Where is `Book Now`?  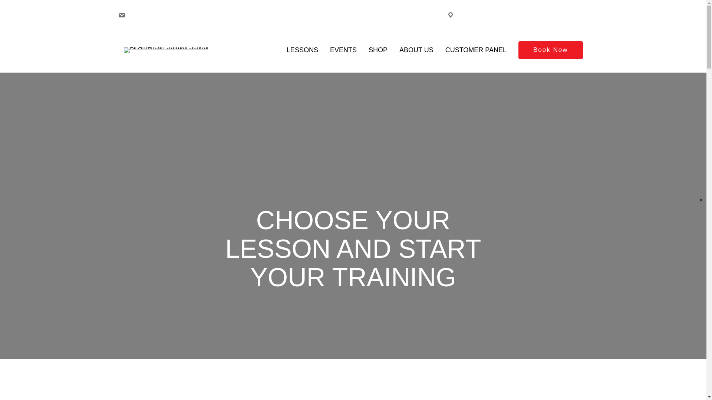
Book Now is located at coordinates (550, 50).